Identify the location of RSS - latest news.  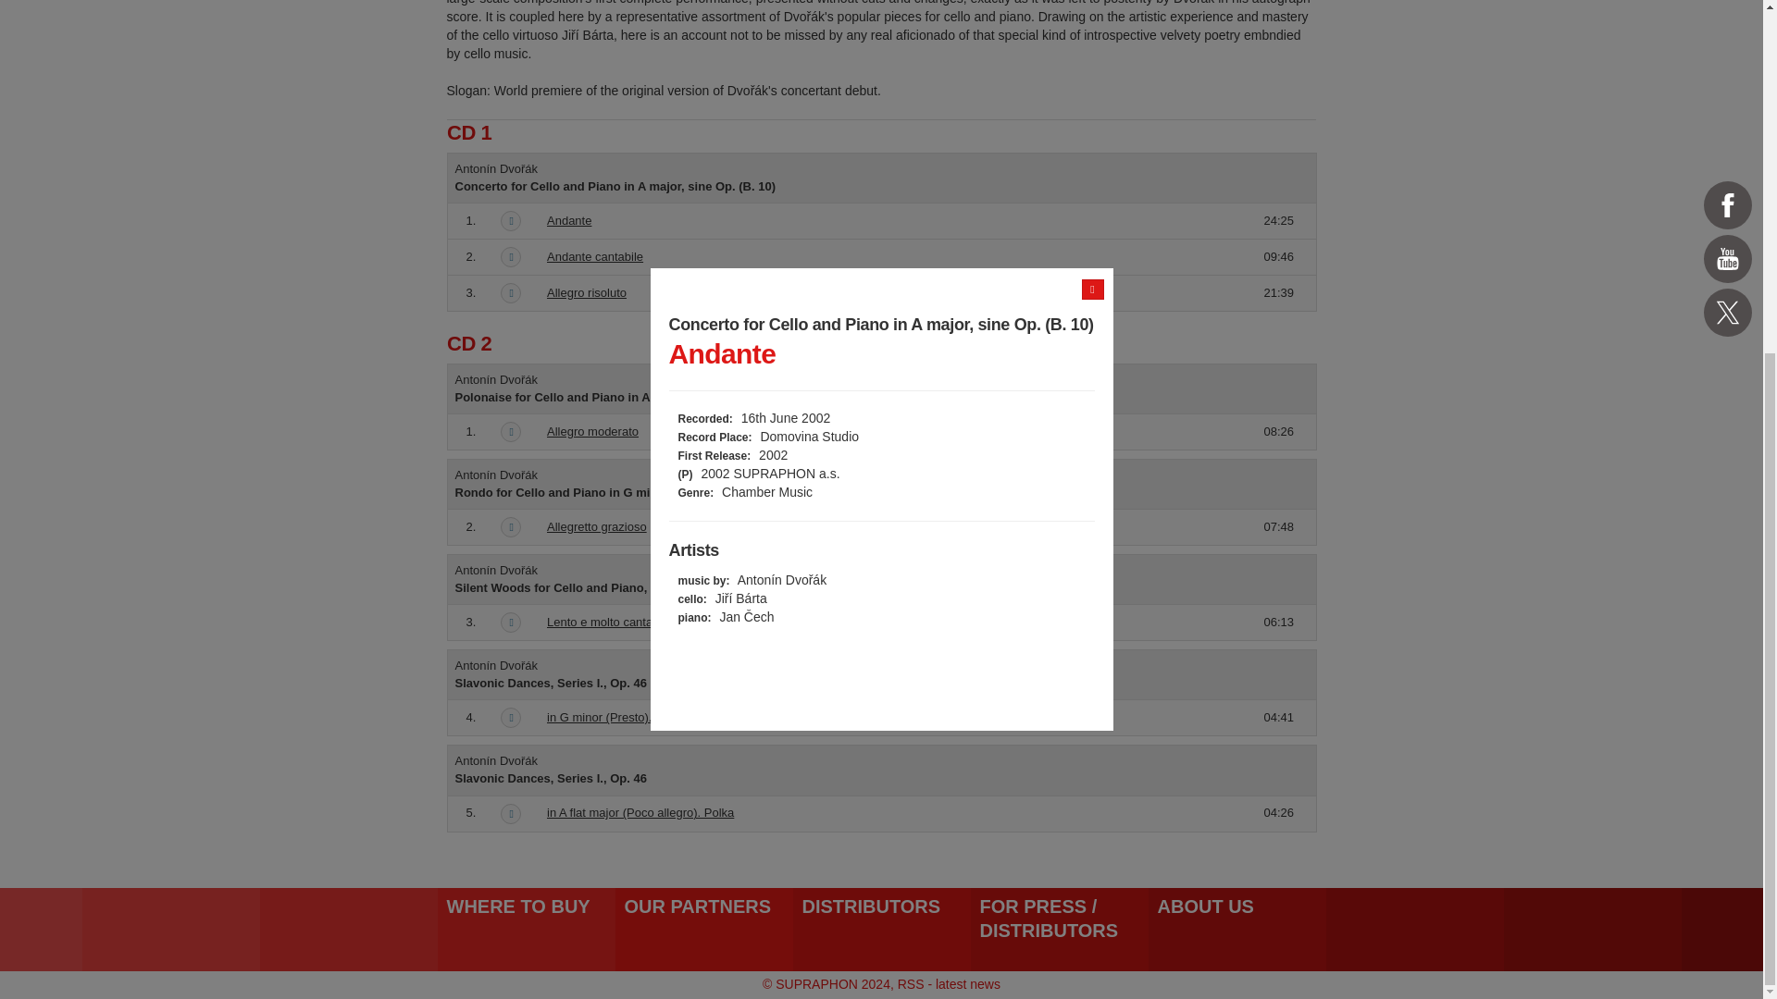
(948, 984).